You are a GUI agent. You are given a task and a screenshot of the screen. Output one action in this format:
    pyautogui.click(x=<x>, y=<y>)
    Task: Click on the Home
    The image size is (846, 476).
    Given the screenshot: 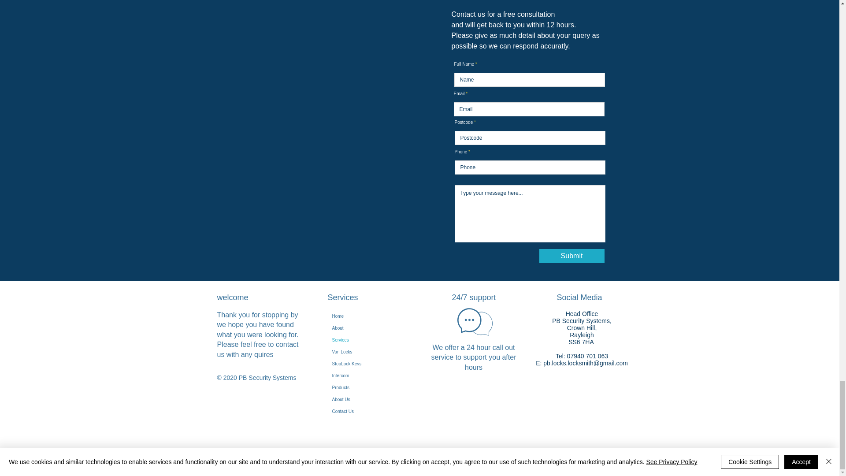 What is the action you would take?
    pyautogui.click(x=367, y=316)
    